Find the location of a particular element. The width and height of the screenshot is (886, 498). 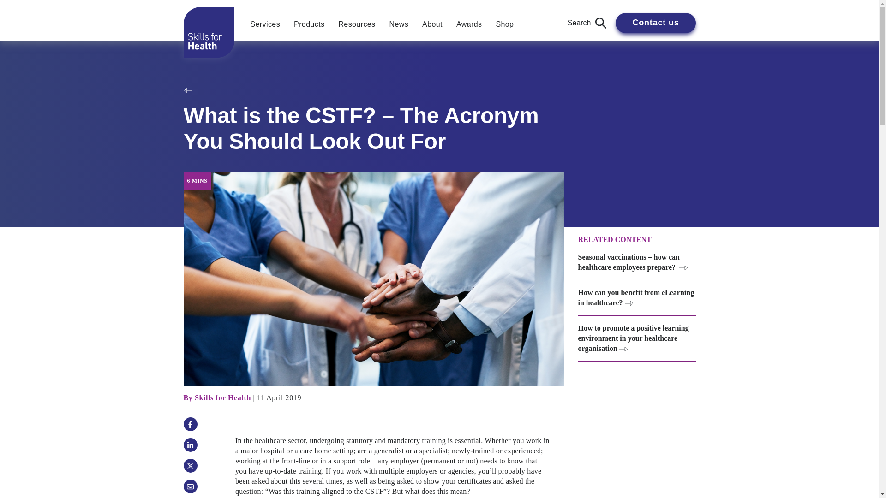

Shop is located at coordinates (505, 24).